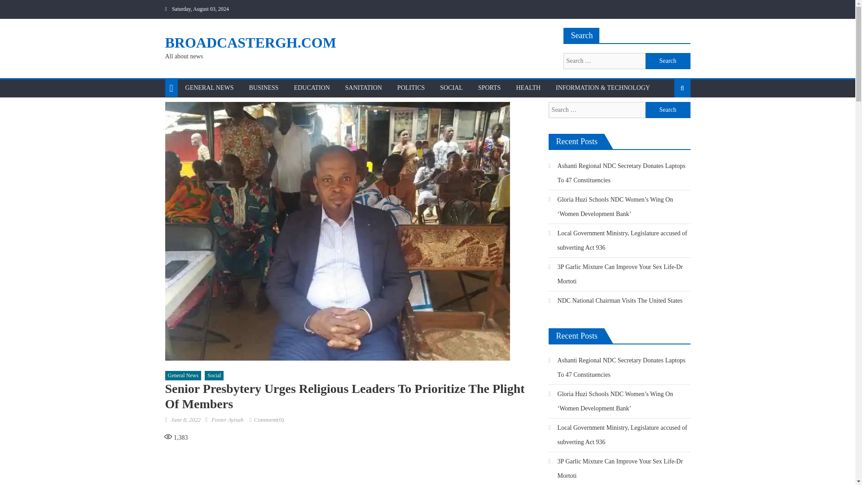 Image resolution: width=862 pixels, height=485 pixels. Describe the element at coordinates (183, 375) in the screenshot. I see `General News` at that location.